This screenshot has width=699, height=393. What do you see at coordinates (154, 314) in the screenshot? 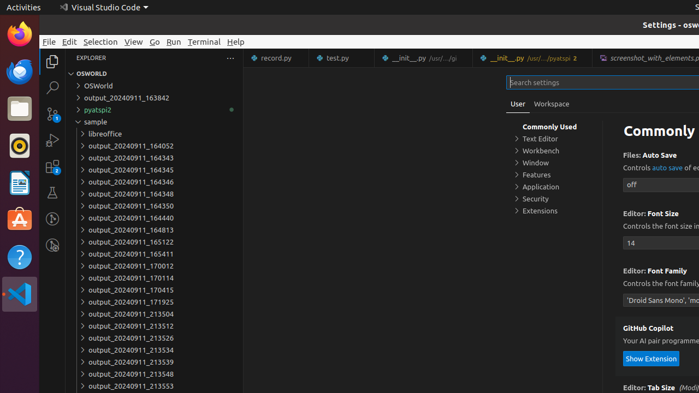
I see `output_20240911_213504` at bounding box center [154, 314].